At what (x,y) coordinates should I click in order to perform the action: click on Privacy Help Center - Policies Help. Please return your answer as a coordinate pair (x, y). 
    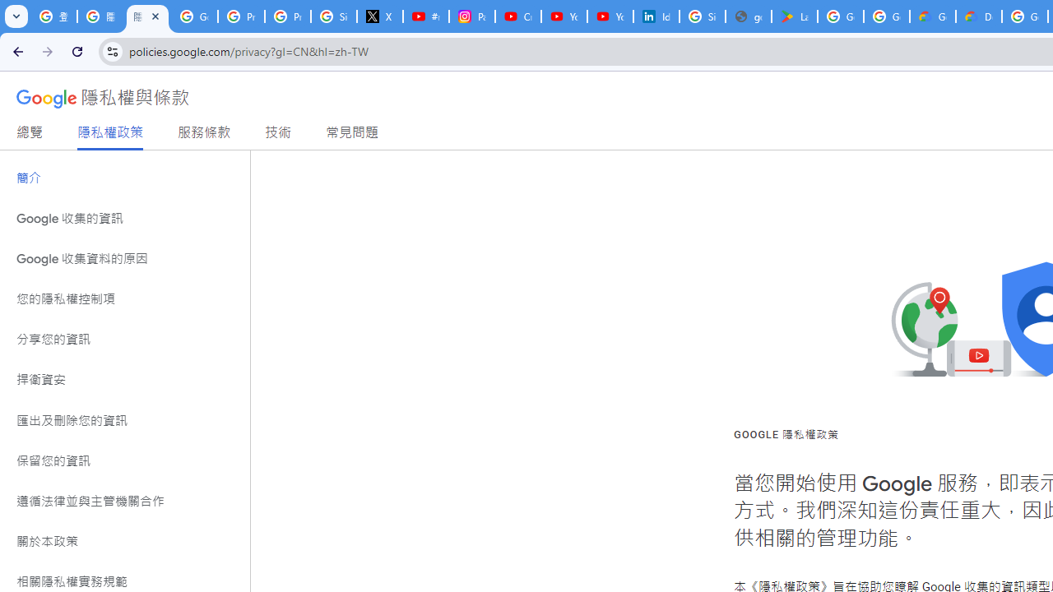
    Looking at the image, I should click on (288, 16).